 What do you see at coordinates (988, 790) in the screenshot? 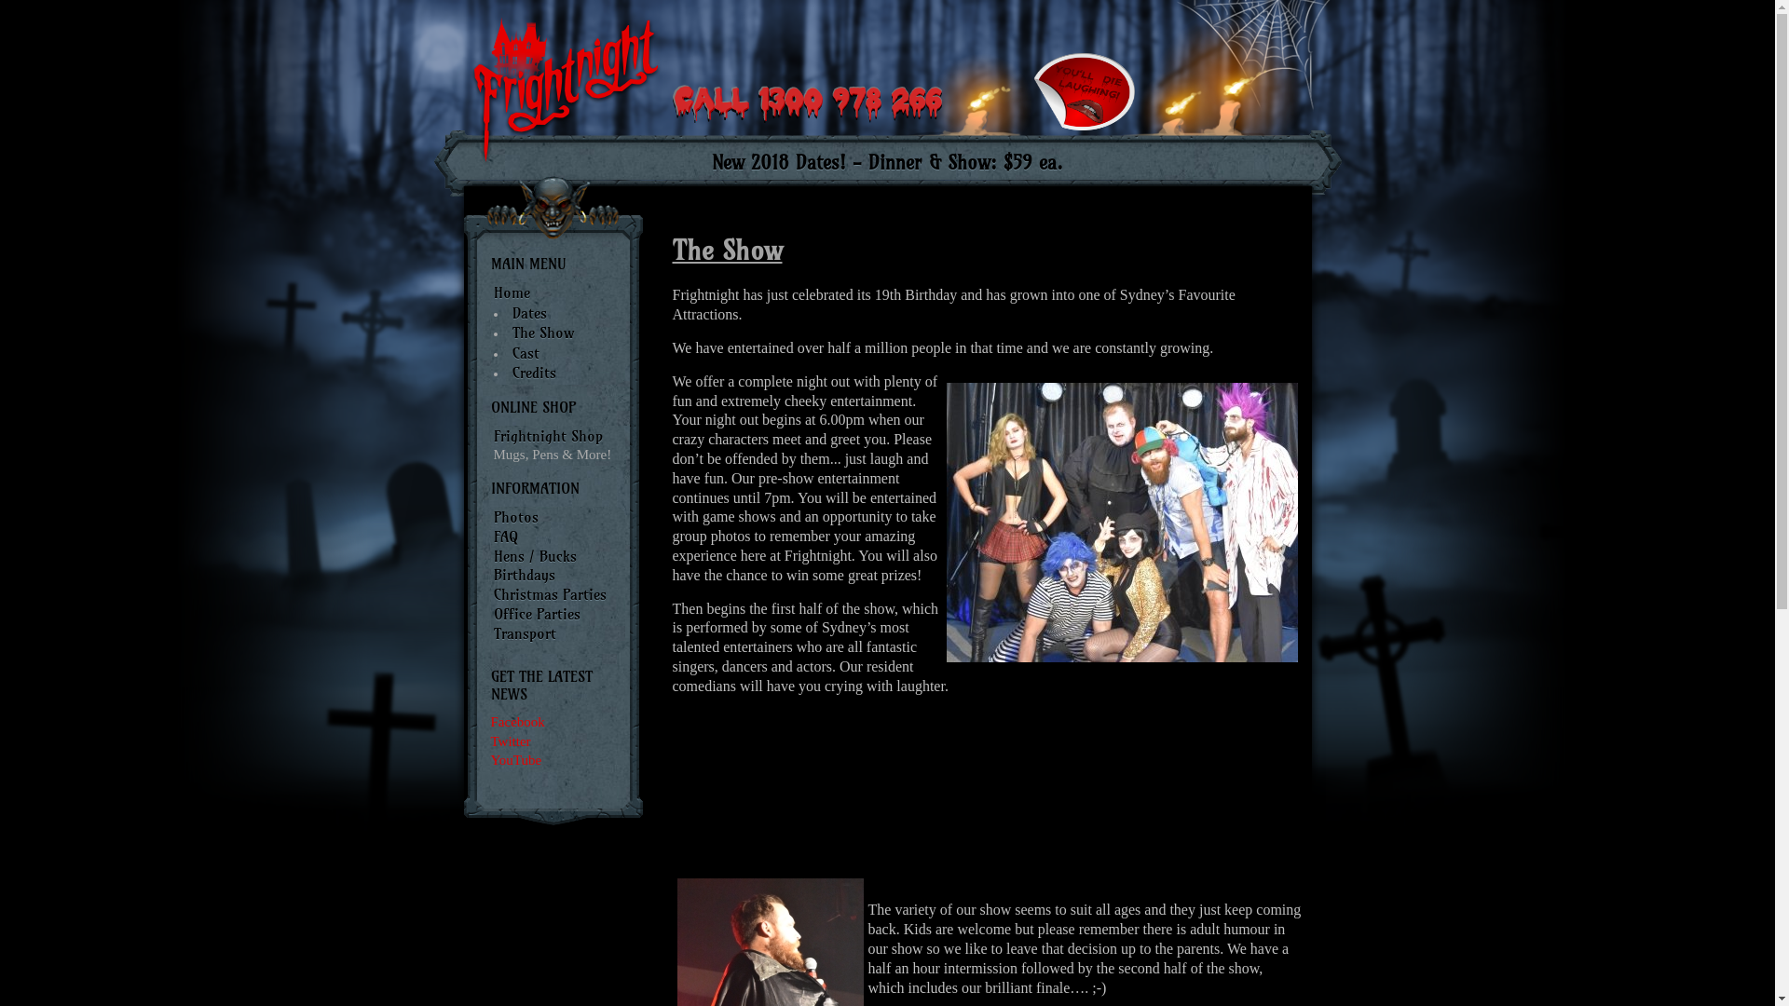
I see `Advertisement` at bounding box center [988, 790].